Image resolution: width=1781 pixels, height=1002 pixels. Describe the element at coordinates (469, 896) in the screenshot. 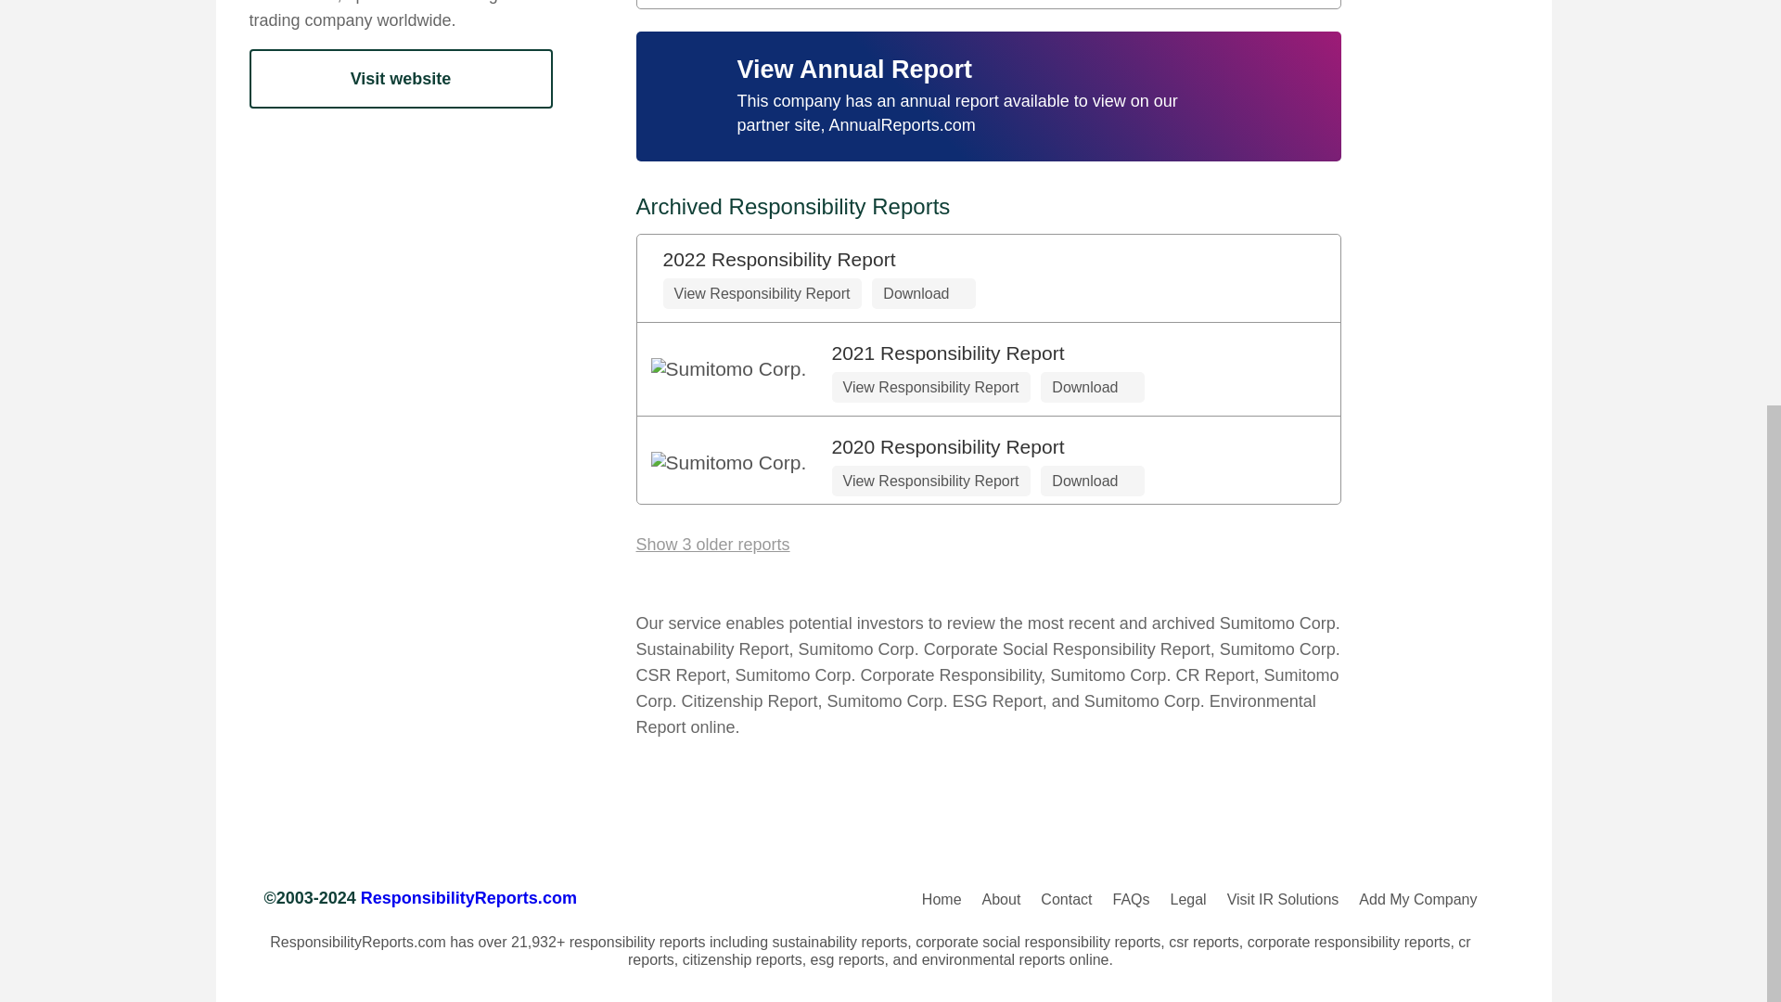

I see `ResponsibilityReports.com` at that location.